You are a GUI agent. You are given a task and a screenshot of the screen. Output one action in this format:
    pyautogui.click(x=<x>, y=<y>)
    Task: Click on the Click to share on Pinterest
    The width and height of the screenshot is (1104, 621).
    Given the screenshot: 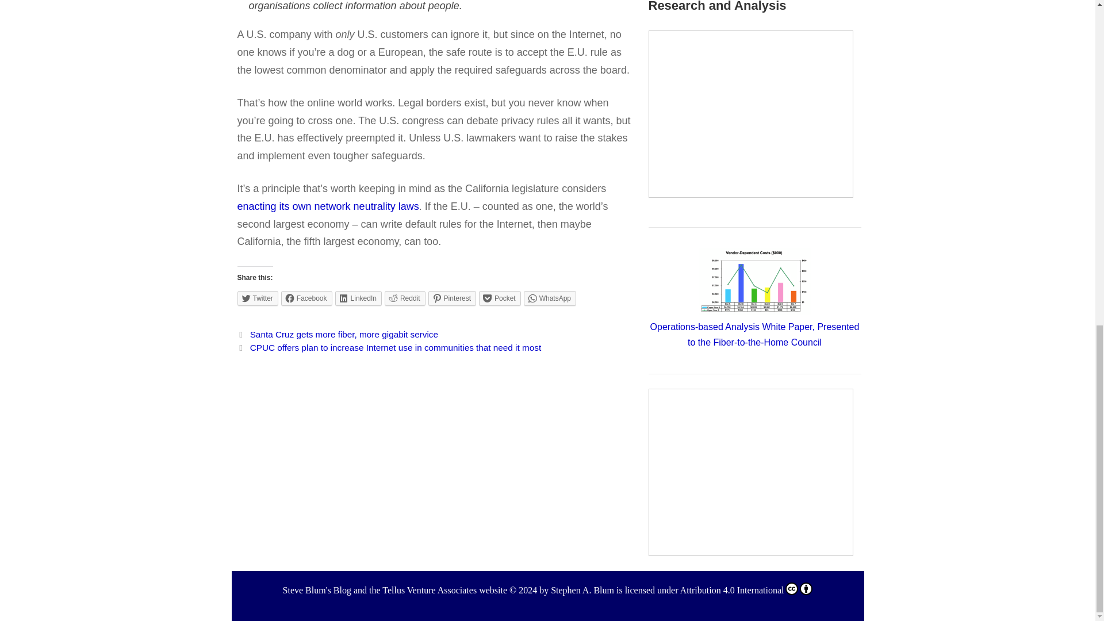 What is the action you would take?
    pyautogui.click(x=452, y=298)
    